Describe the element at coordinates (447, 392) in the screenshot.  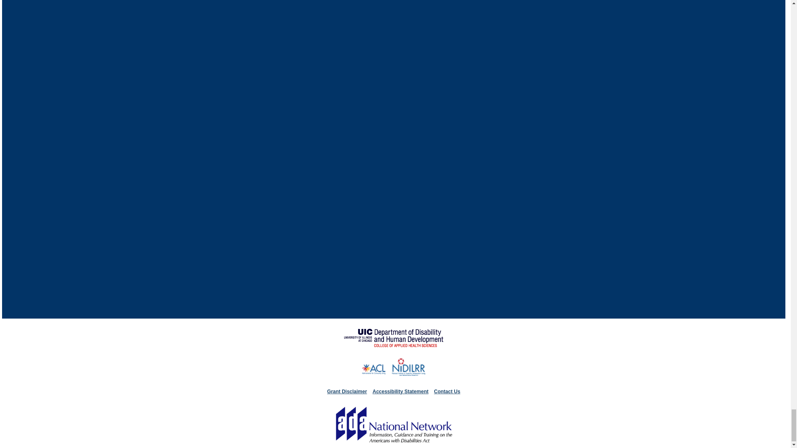
I see `Contact Us` at that location.